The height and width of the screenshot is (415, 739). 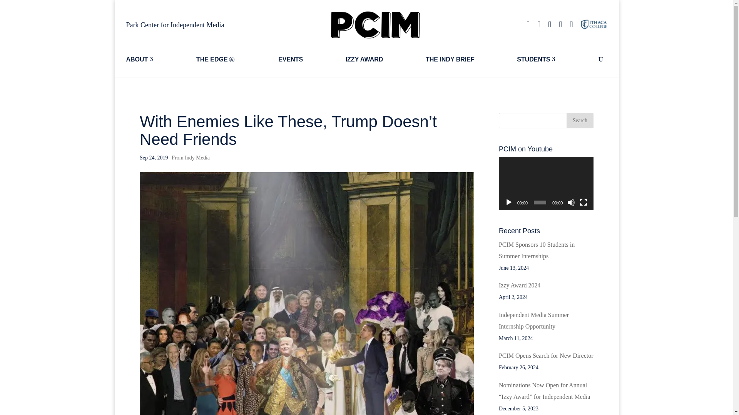 What do you see at coordinates (308, 59) in the screenshot?
I see `EVENTS` at bounding box center [308, 59].